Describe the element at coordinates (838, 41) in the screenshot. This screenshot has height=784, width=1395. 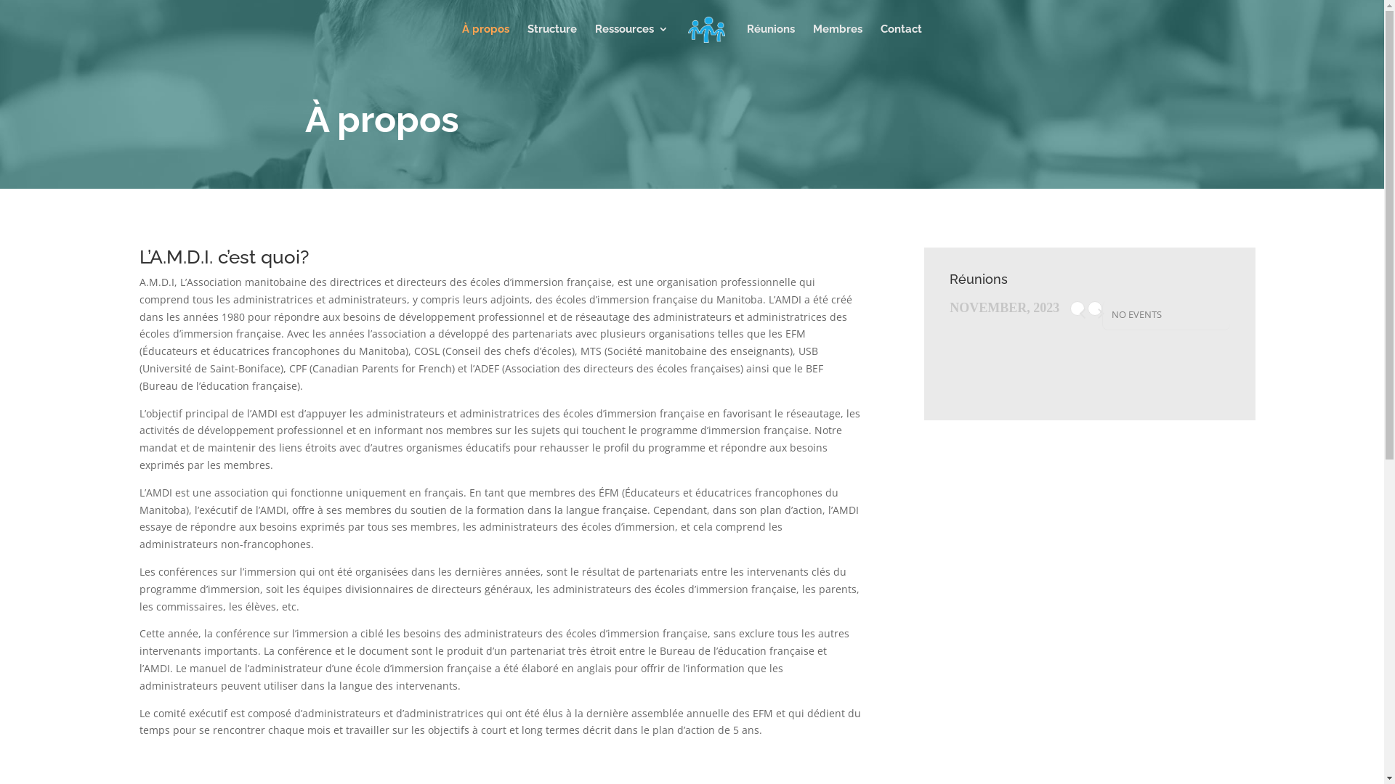
I see `Membres` at that location.